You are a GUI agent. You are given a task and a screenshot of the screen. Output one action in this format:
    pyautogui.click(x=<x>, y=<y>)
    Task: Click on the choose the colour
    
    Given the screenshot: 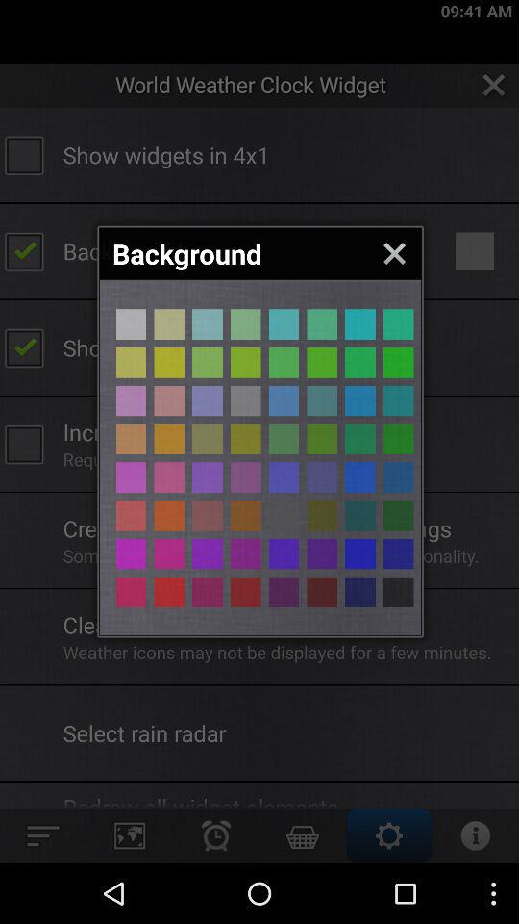 What is the action you would take?
    pyautogui.click(x=284, y=553)
    